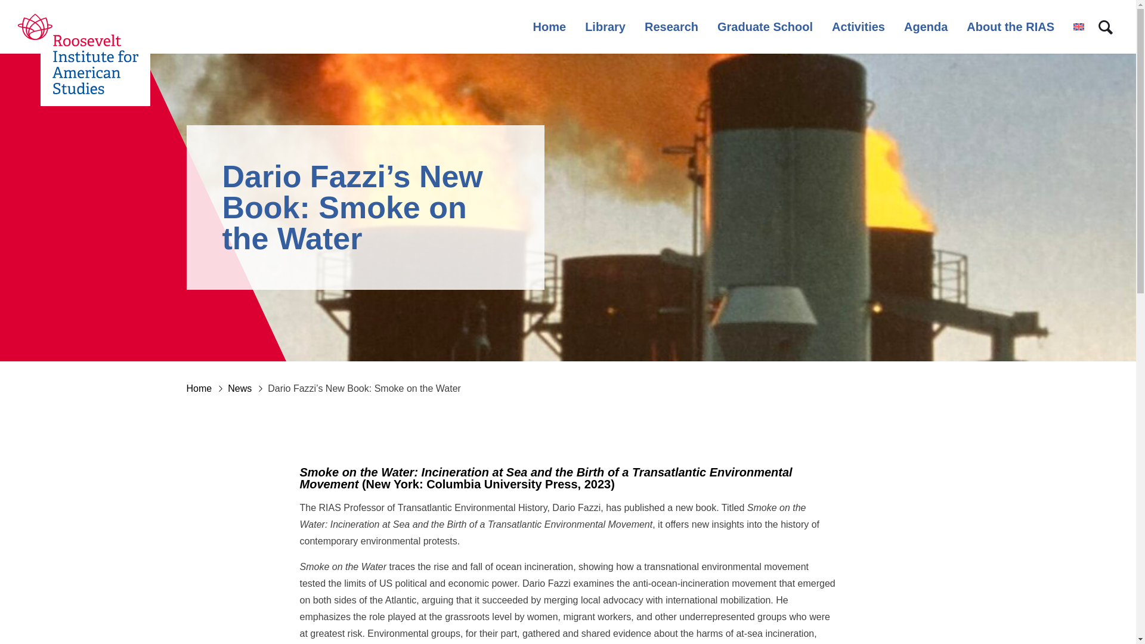 The width and height of the screenshot is (1145, 644). What do you see at coordinates (206, 388) in the screenshot?
I see `Go to Roosevelt.` at bounding box center [206, 388].